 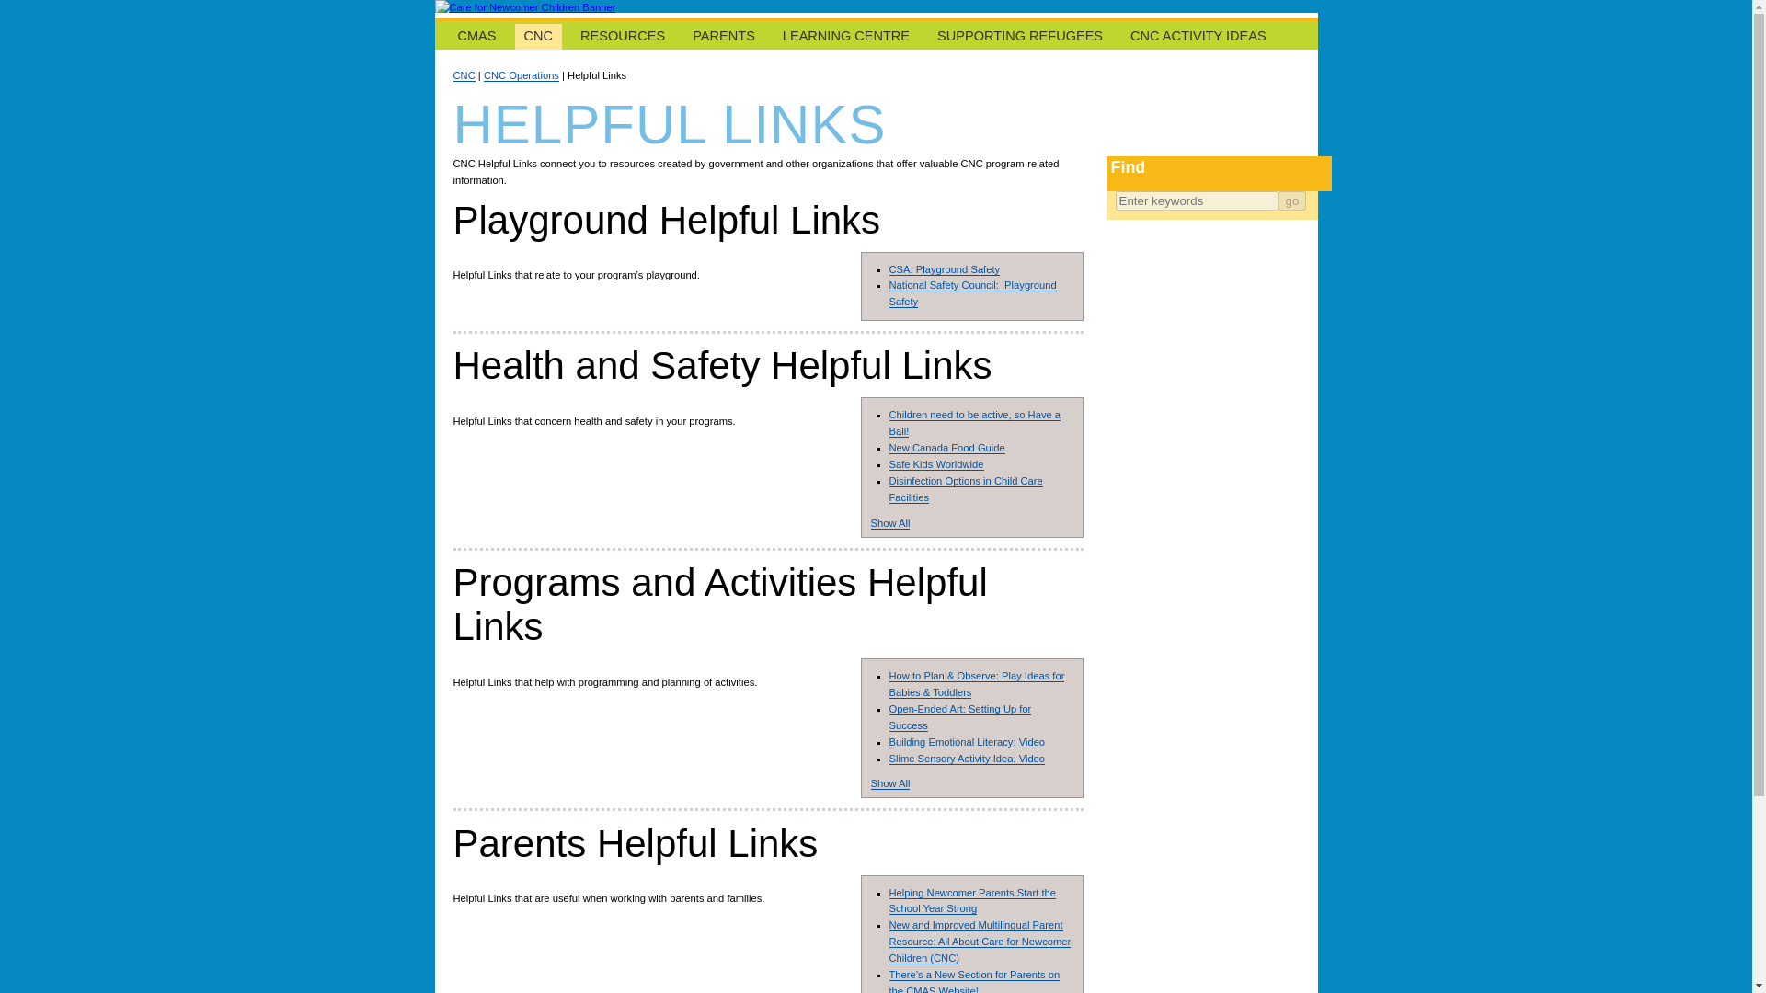 What do you see at coordinates (966, 758) in the screenshot?
I see `Slime Sensory Activity Idea: Video` at bounding box center [966, 758].